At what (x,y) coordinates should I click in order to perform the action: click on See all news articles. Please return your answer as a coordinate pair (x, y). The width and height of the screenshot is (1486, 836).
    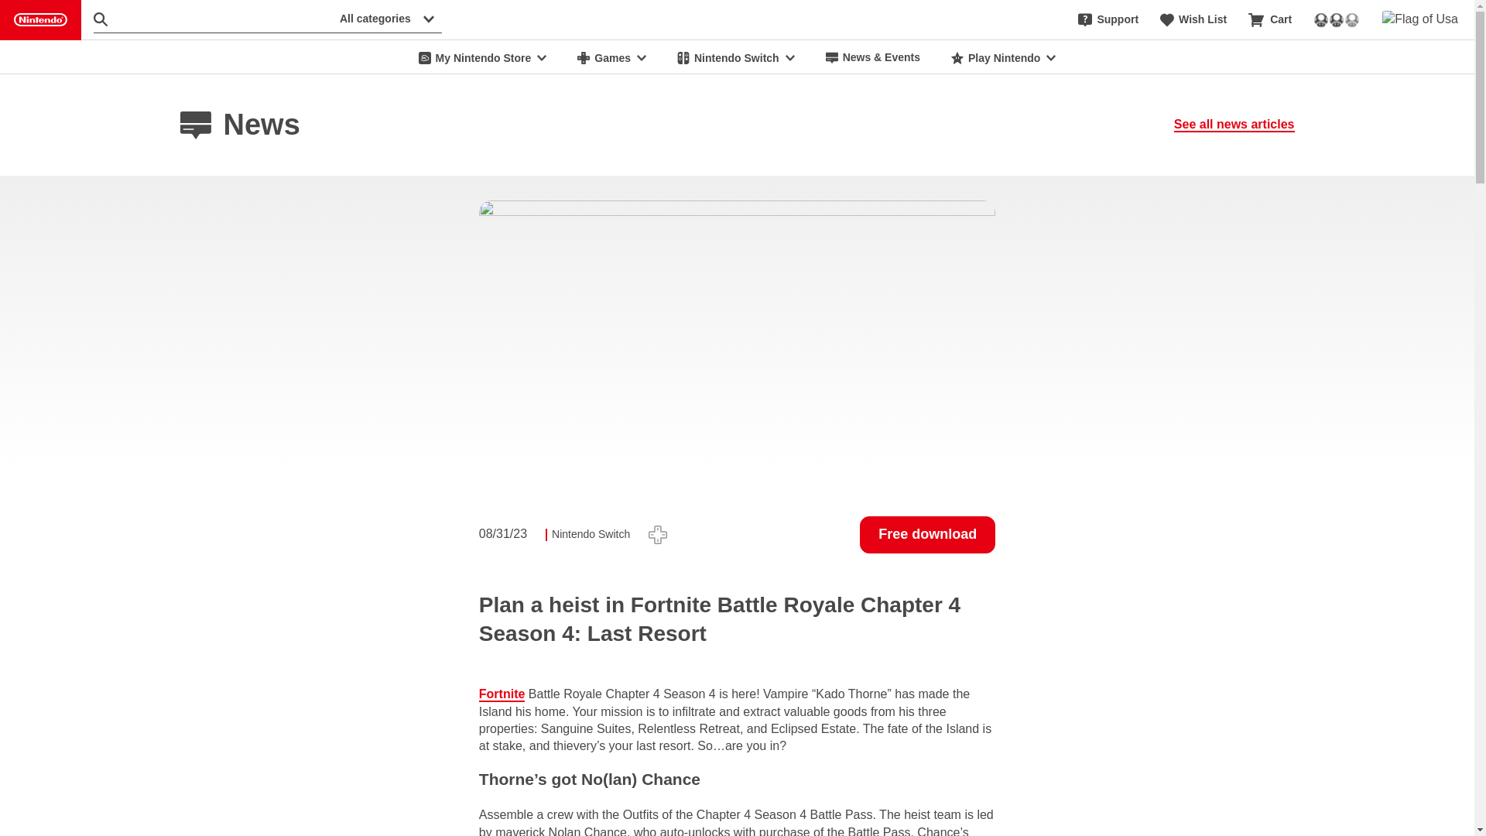
    Looking at the image, I should click on (1234, 124).